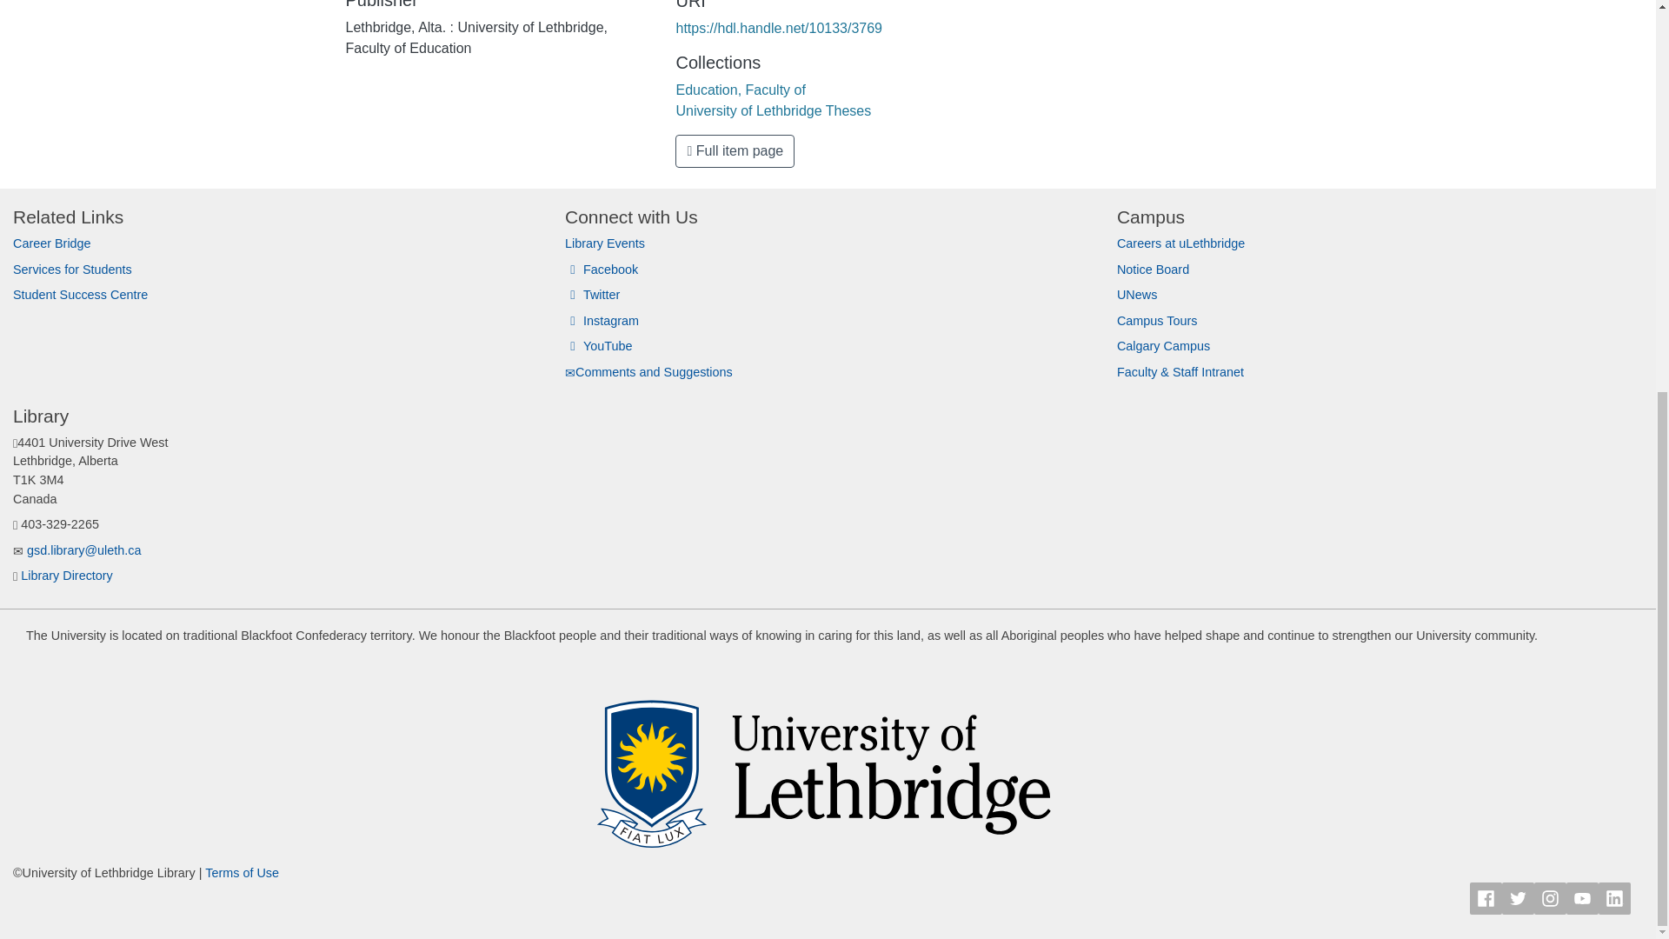 The image size is (1669, 939). Describe the element at coordinates (605, 243) in the screenshot. I see `Library Events` at that location.